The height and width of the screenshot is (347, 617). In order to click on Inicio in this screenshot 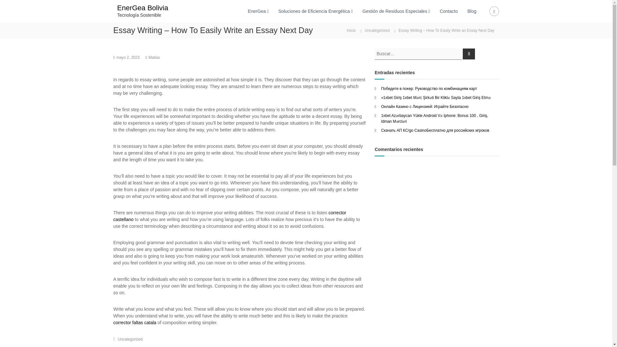, I will do `click(351, 30)`.